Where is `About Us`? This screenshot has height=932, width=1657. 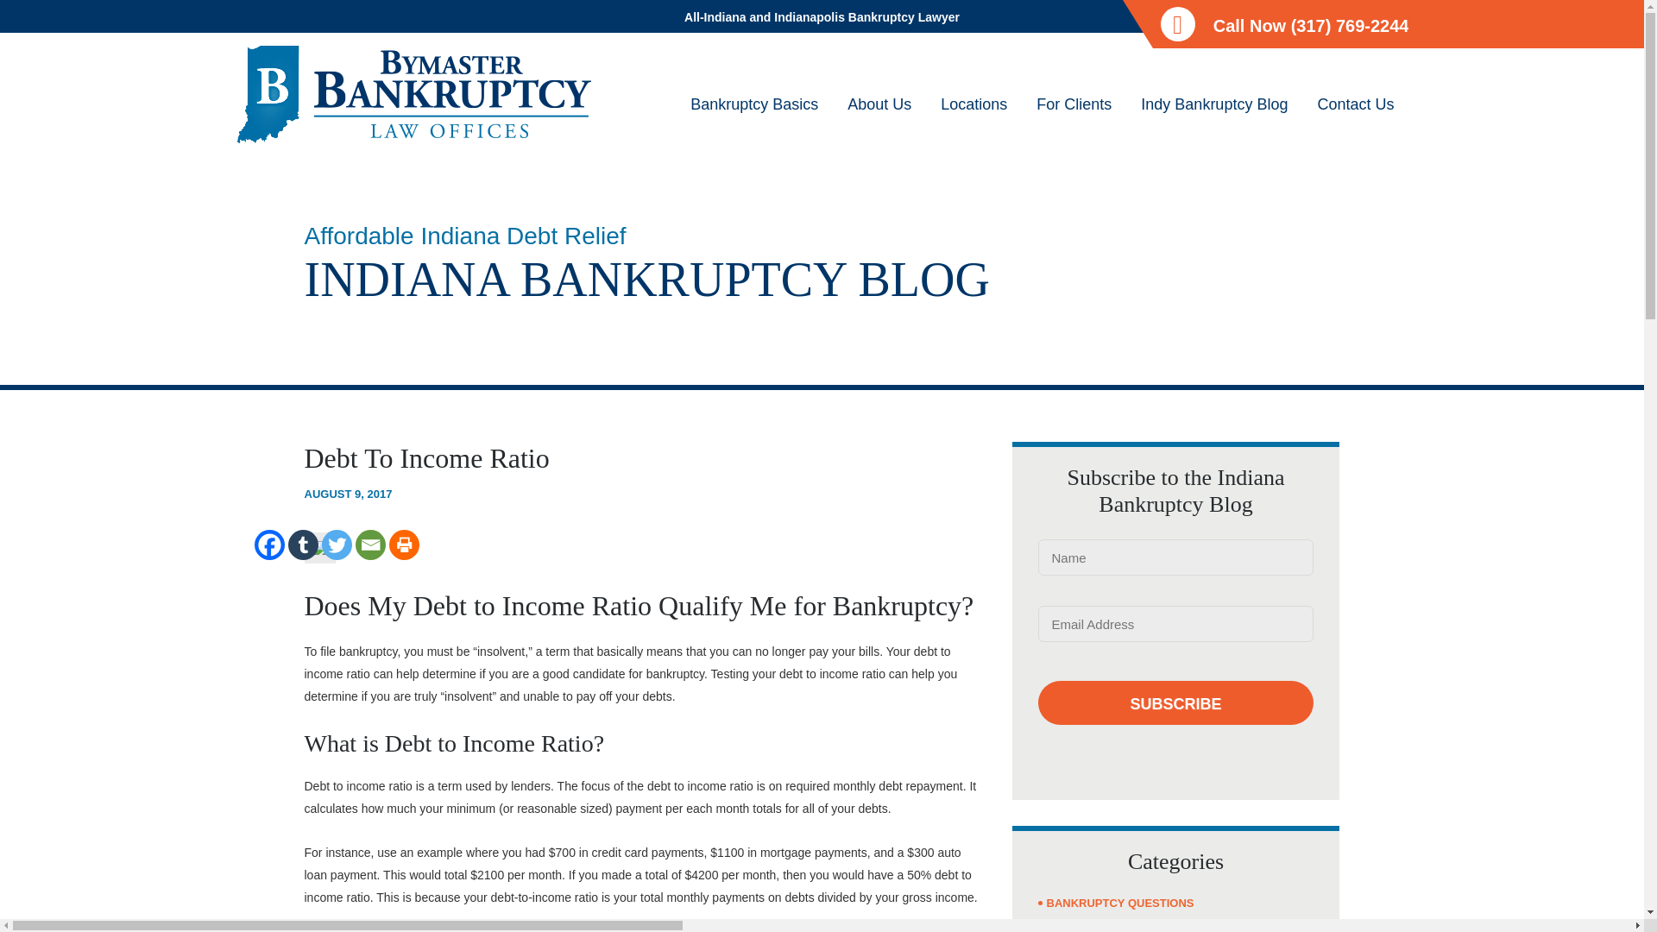
About Us is located at coordinates (879, 119).